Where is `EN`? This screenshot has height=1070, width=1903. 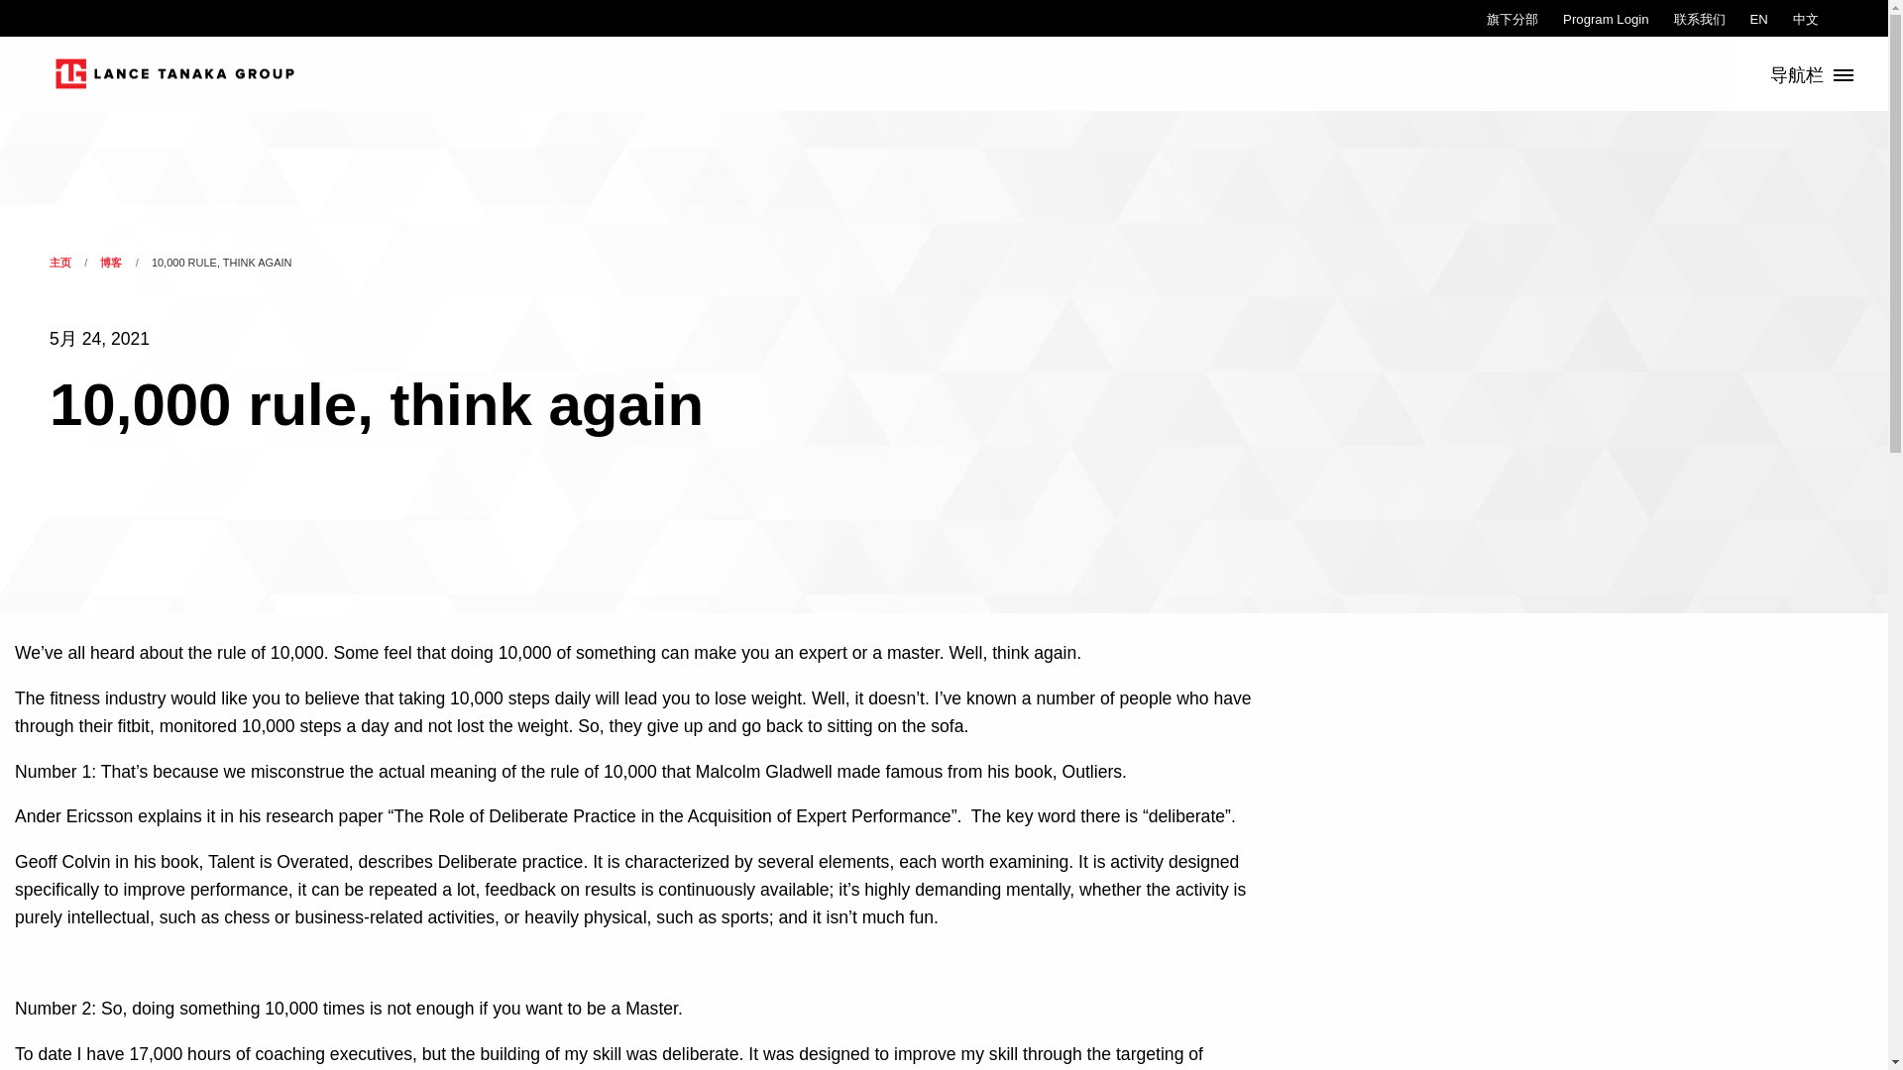
EN is located at coordinates (1758, 19).